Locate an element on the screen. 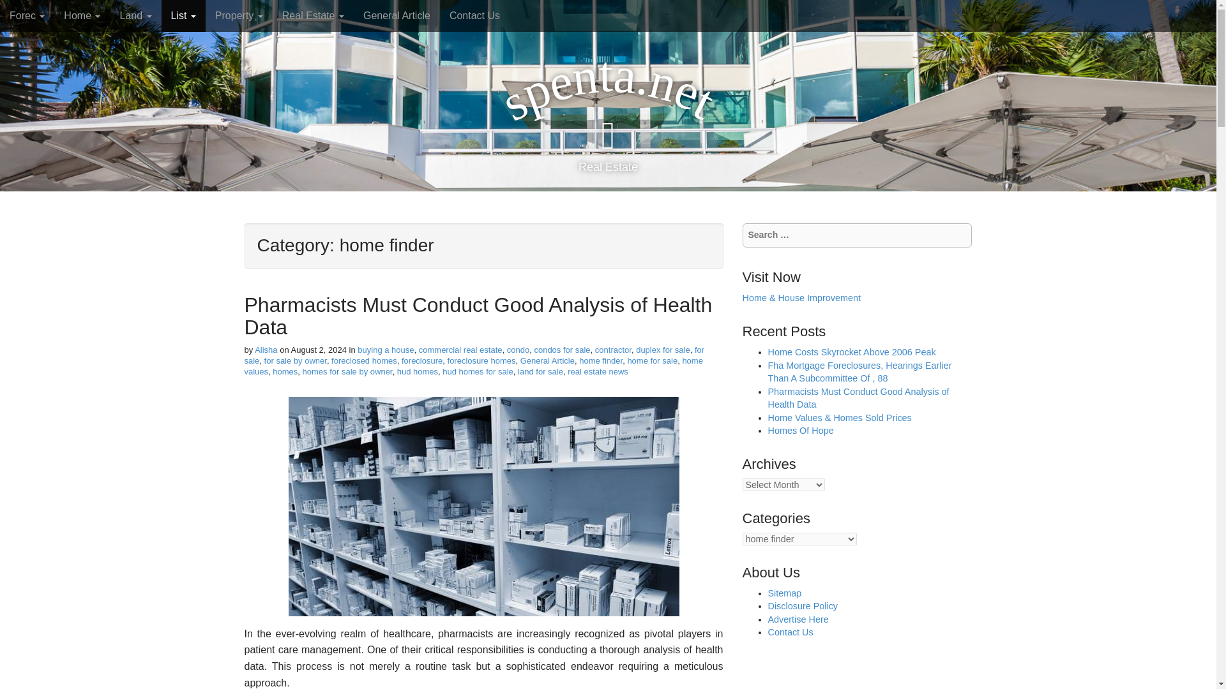  Pharmacists Must Conduct Good Analysis of Health Data is located at coordinates (478, 316).